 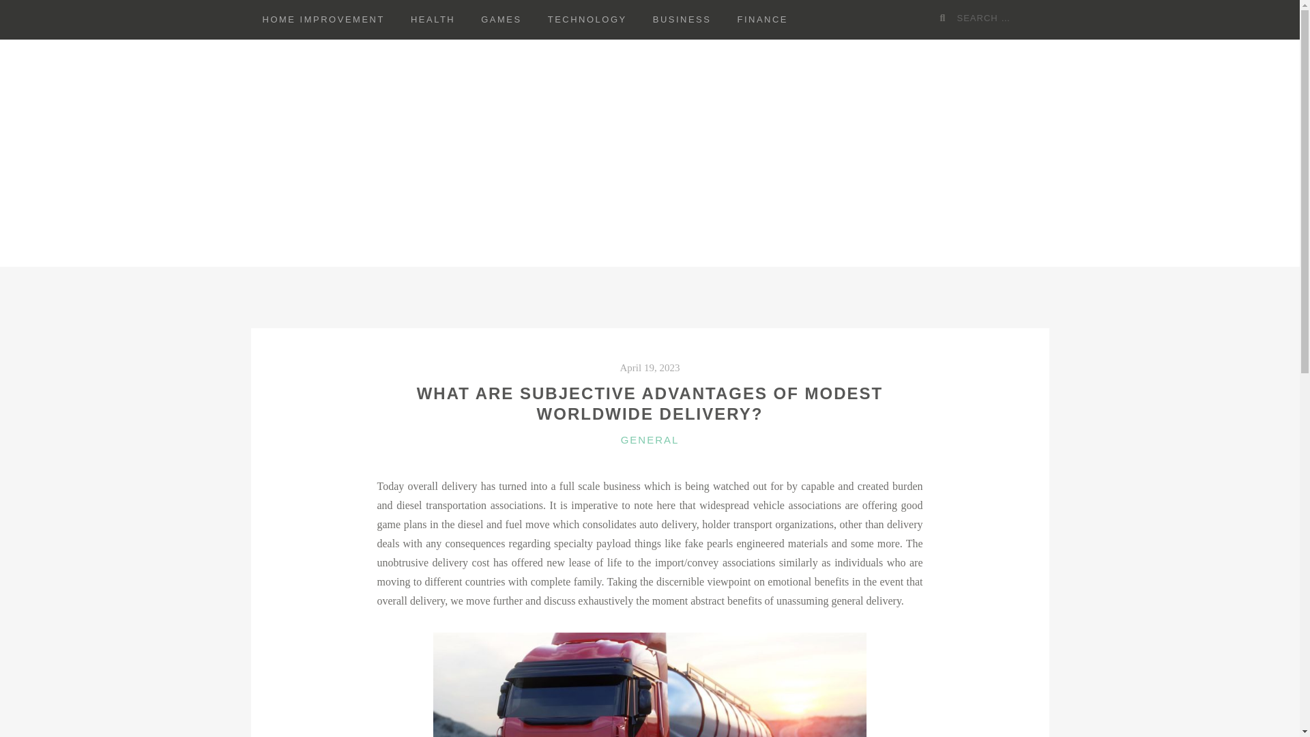 I want to click on April 19, 2023, so click(x=650, y=367).